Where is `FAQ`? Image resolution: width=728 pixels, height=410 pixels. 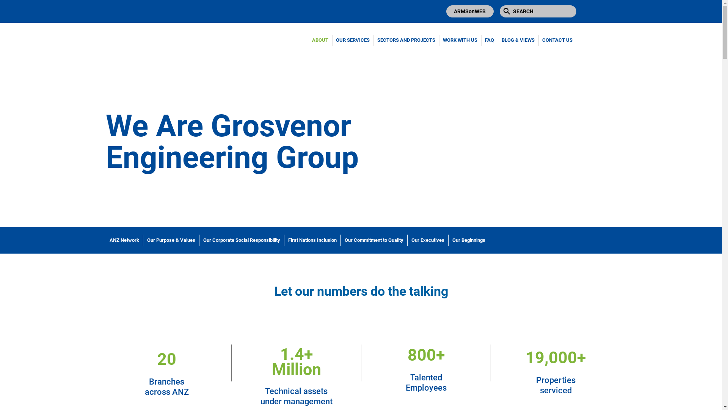
FAQ is located at coordinates (489, 40).